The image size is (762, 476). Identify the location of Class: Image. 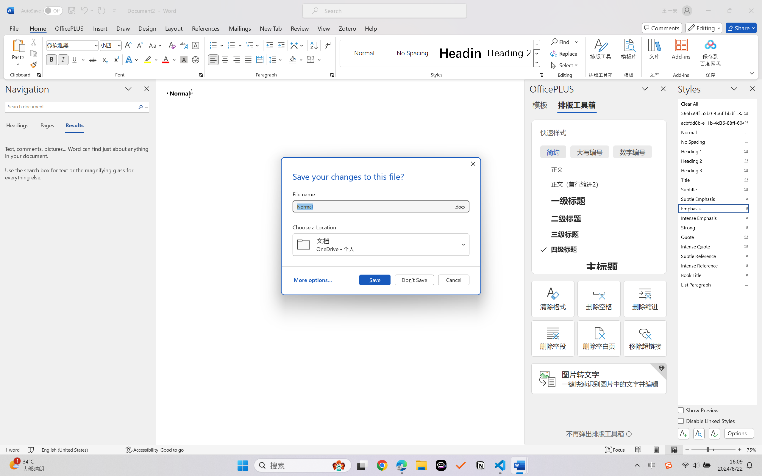
(669, 465).